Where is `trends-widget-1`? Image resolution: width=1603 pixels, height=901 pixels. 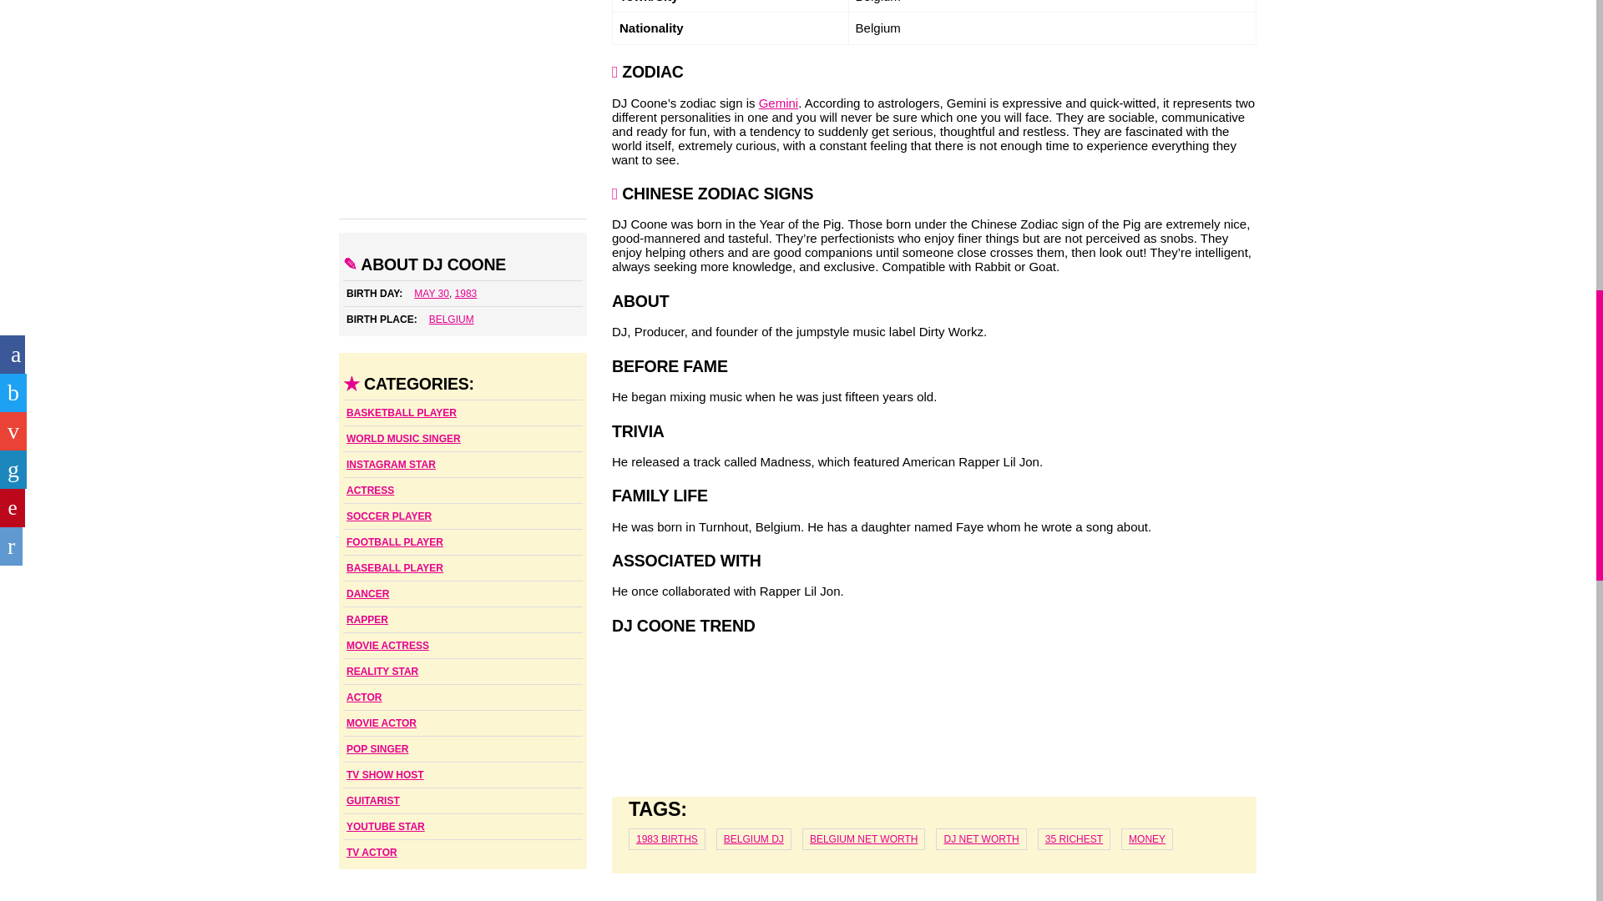
trends-widget-1 is located at coordinates (934, 711).